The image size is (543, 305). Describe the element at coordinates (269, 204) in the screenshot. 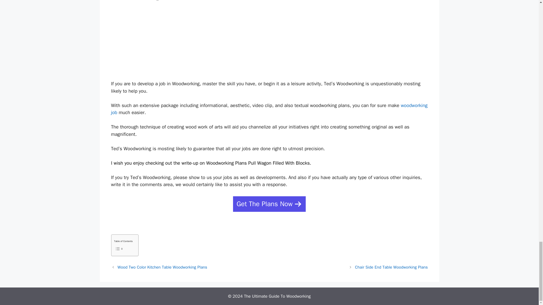

I see `Get The Plans Now` at that location.